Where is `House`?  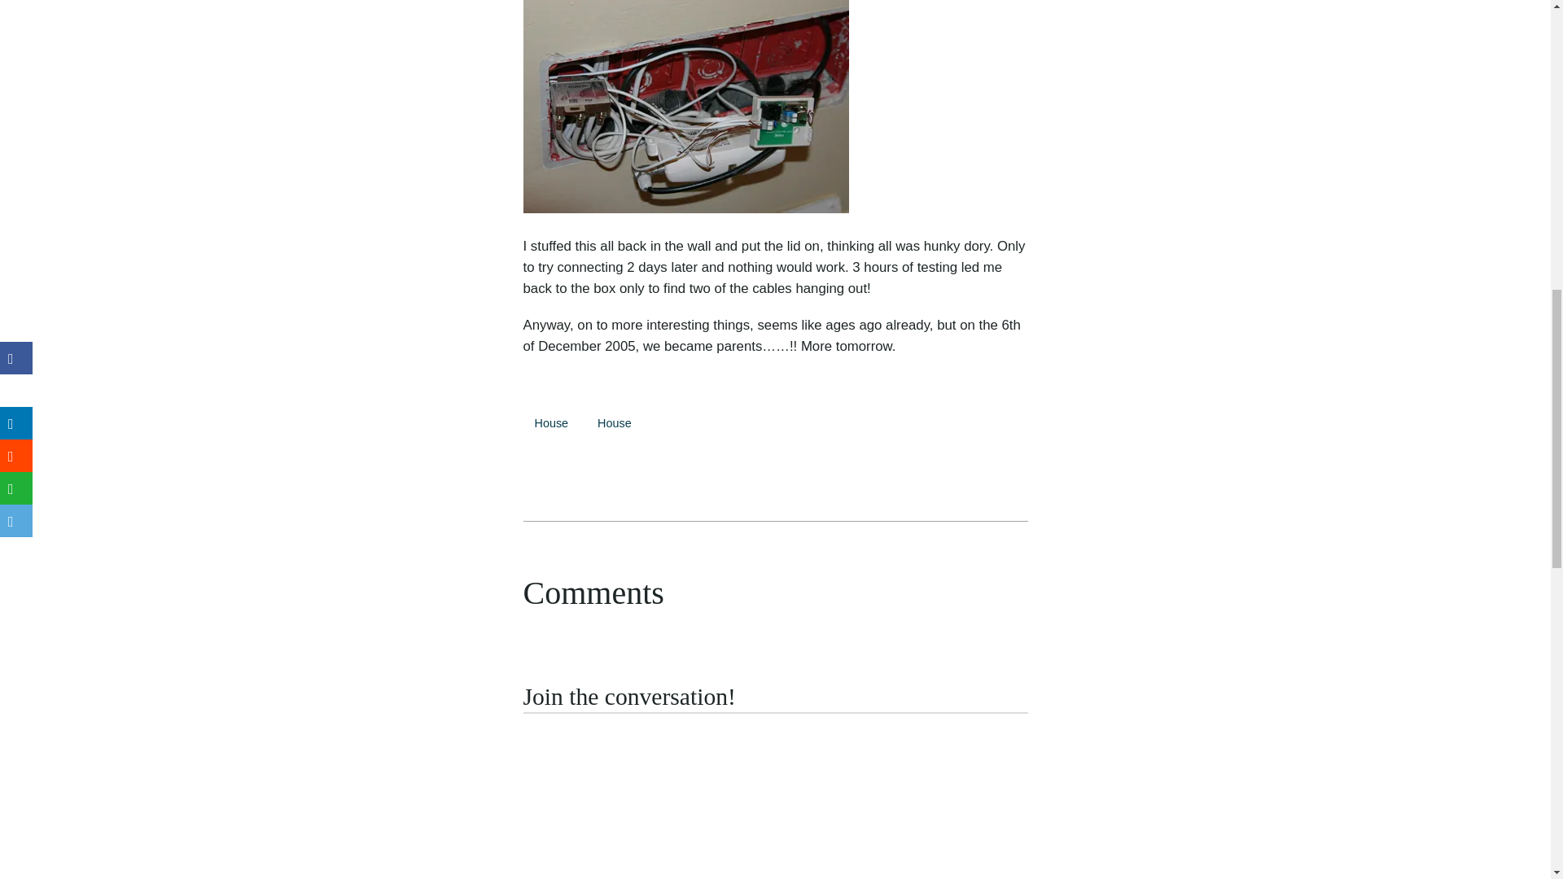 House is located at coordinates (550, 423).